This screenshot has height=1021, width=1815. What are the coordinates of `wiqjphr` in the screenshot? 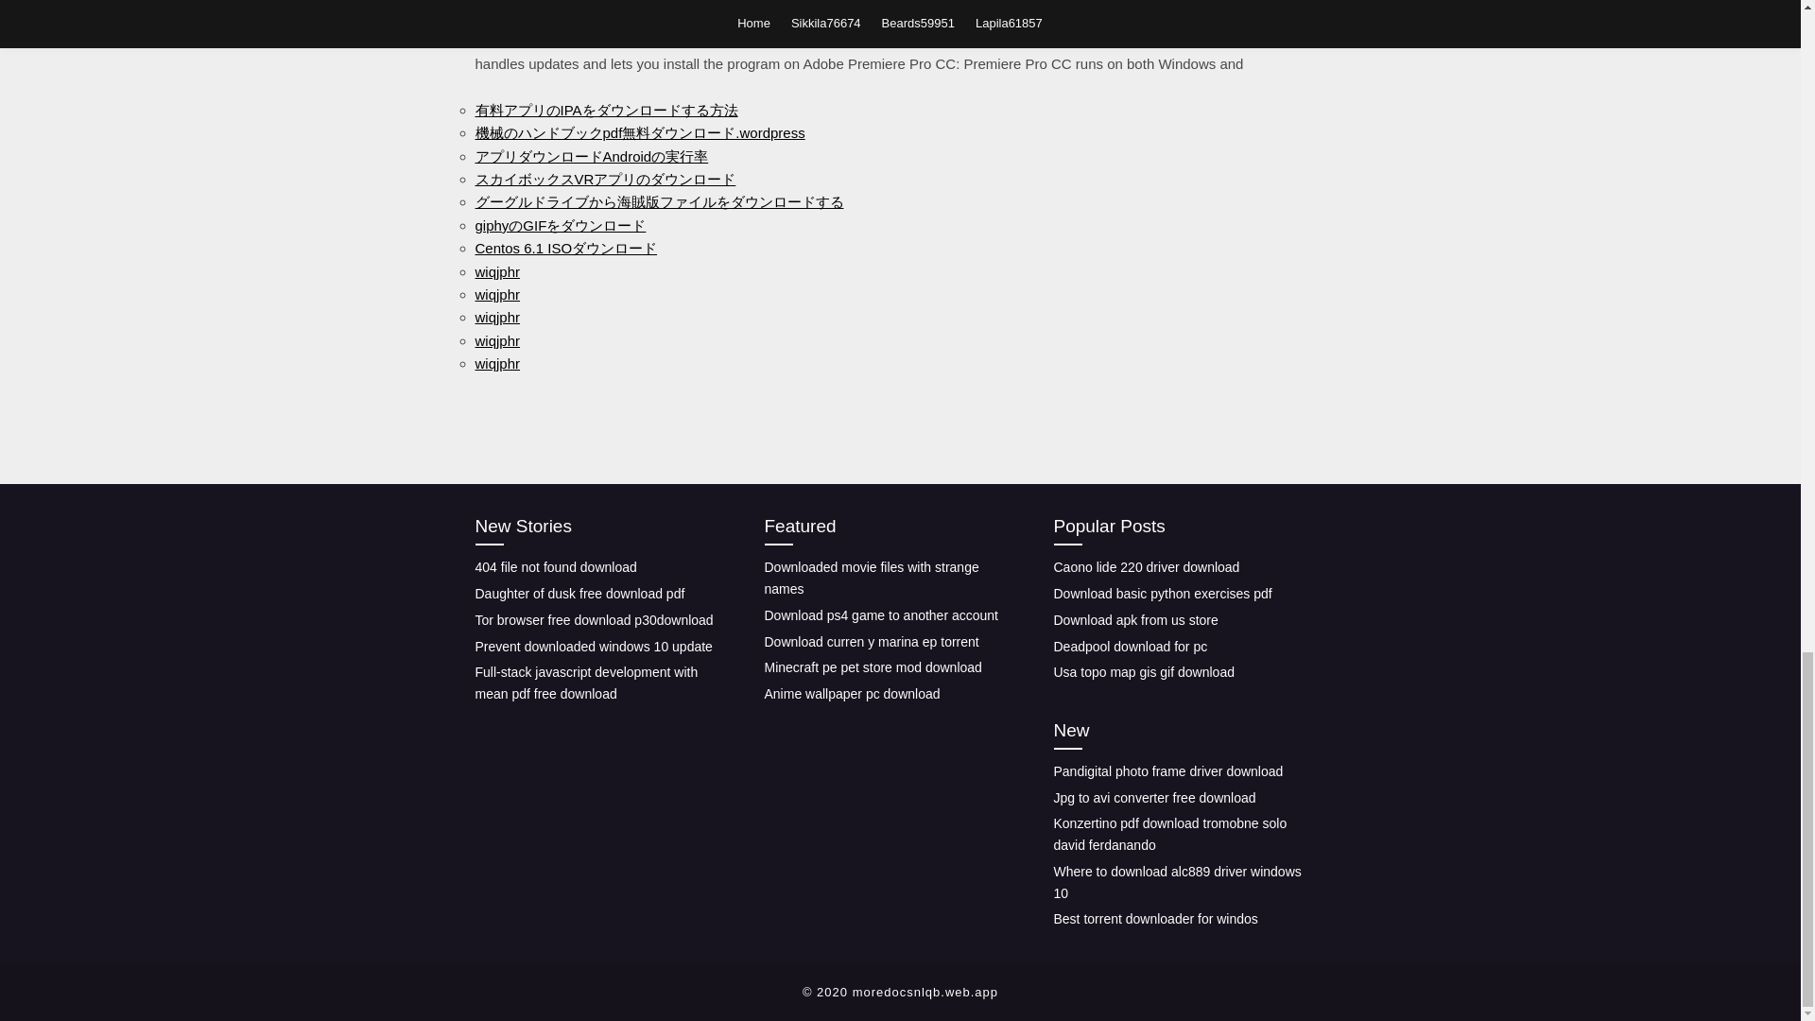 It's located at (496, 363).